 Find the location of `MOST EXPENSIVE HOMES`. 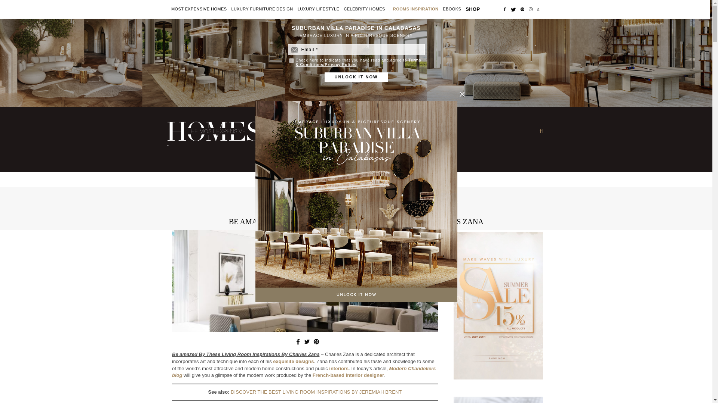

MOST EXPENSIVE HOMES is located at coordinates (199, 9).